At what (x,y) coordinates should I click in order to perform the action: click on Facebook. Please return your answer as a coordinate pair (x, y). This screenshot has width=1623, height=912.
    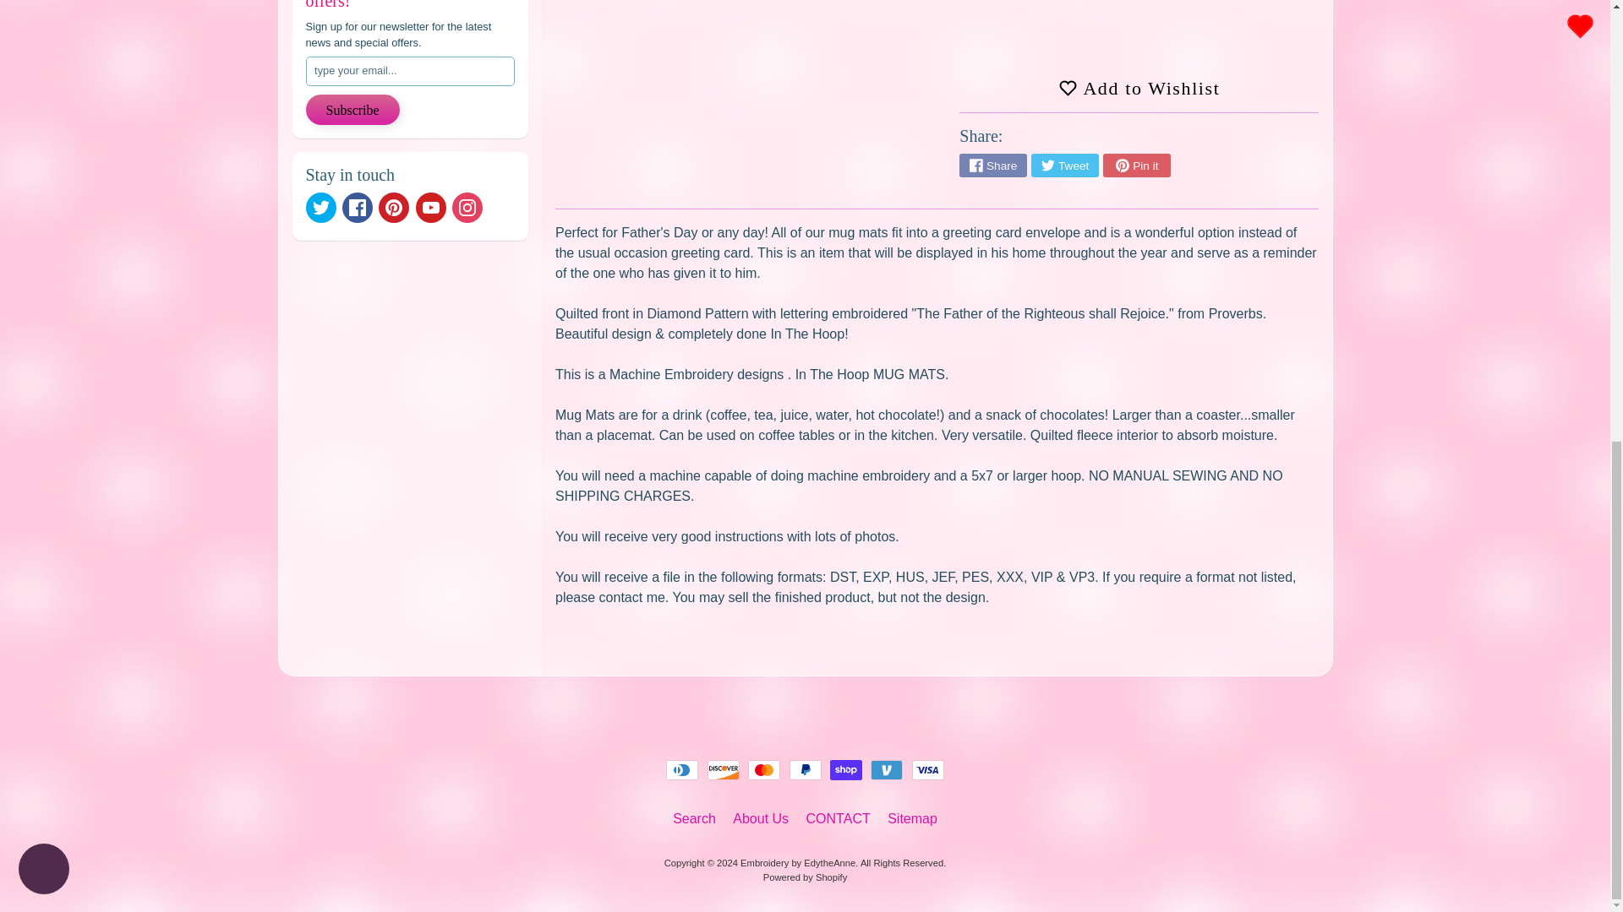
    Looking at the image, I should click on (358, 207).